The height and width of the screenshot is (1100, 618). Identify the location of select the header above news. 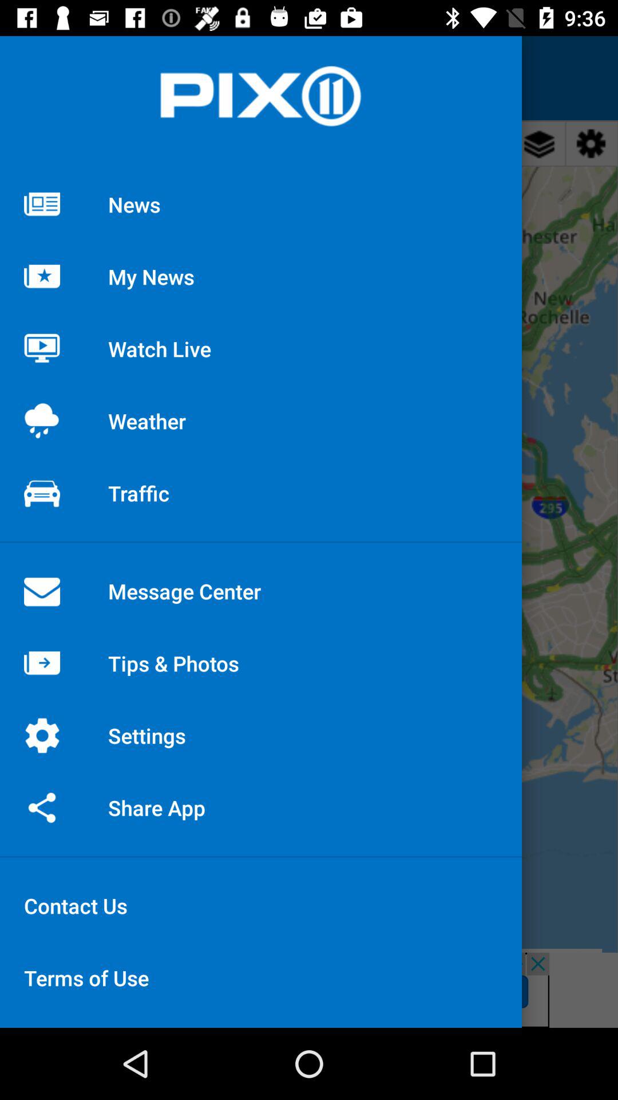
(260, 96).